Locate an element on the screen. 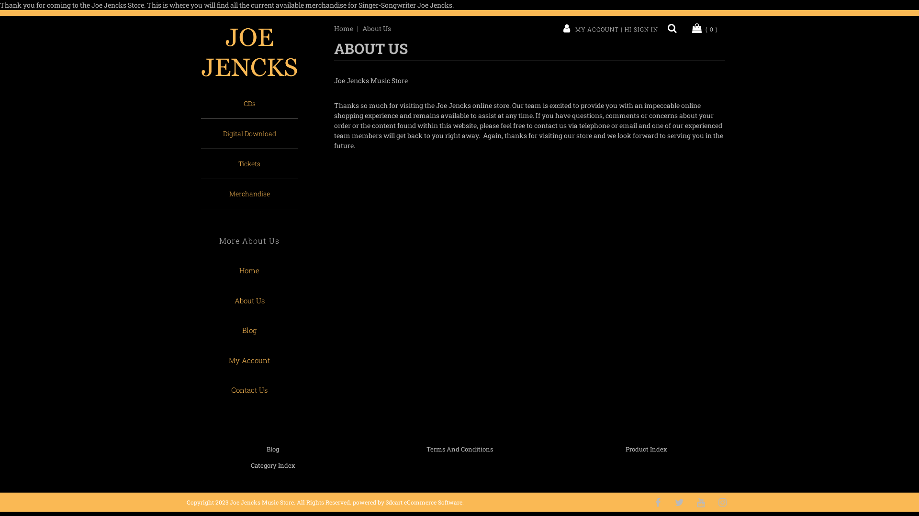 This screenshot has height=516, width=919. powered by 3dcart eCommerce Software is located at coordinates (408, 502).